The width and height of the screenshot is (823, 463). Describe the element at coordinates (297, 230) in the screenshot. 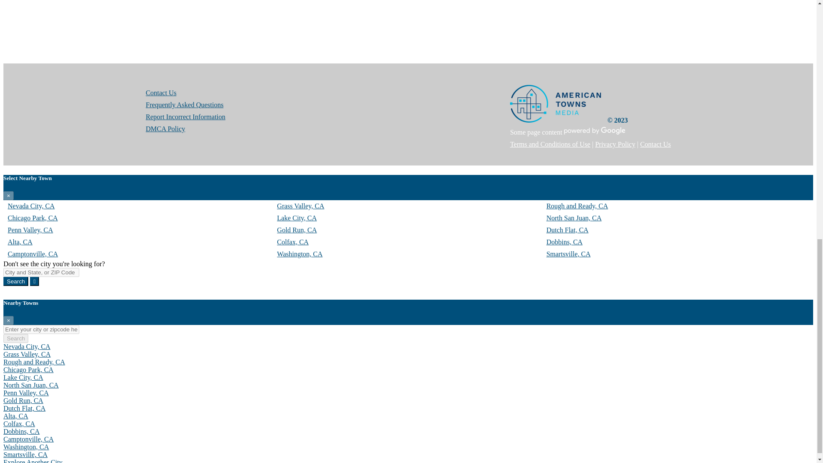

I see `Gold Run, CA` at that location.